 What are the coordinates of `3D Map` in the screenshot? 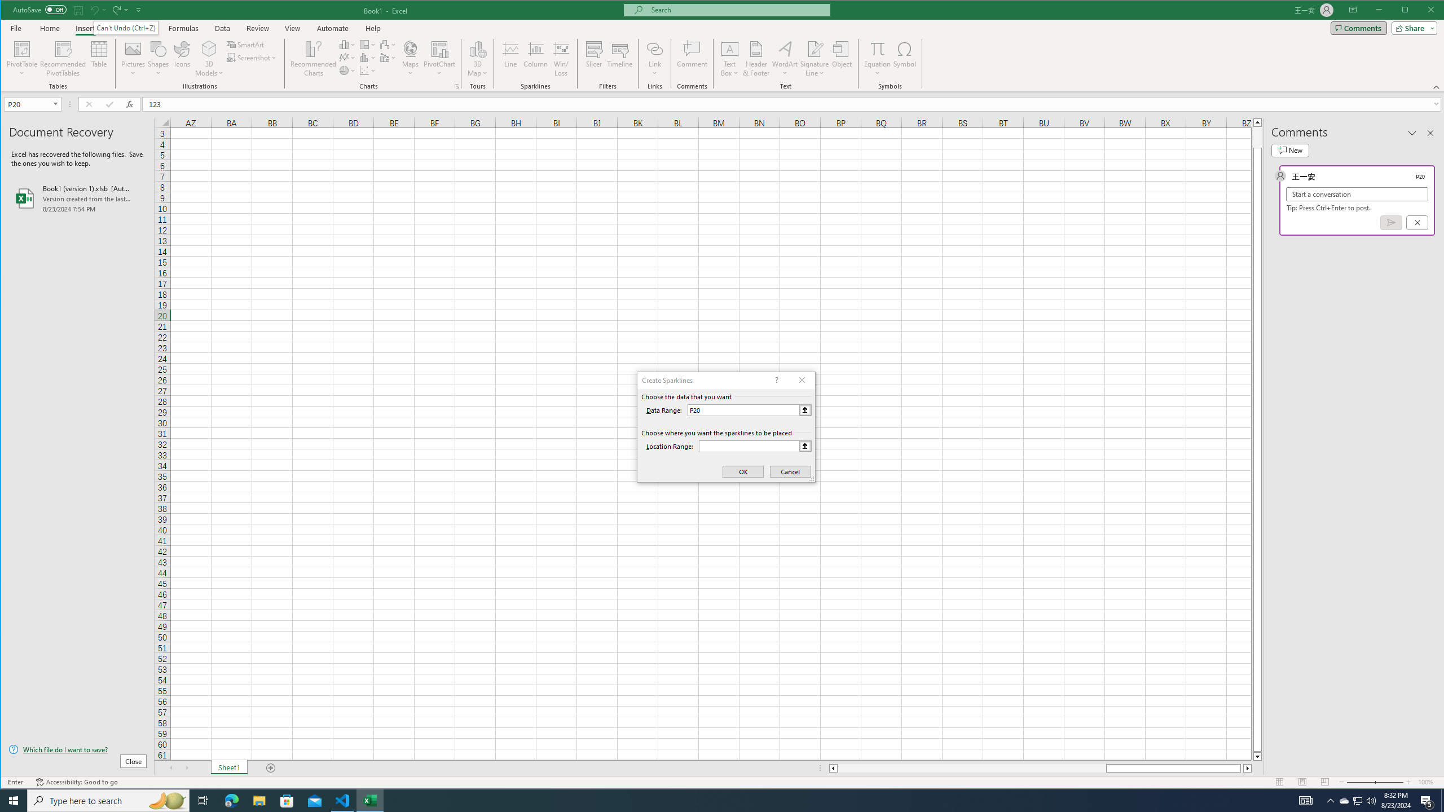 It's located at (477, 59).